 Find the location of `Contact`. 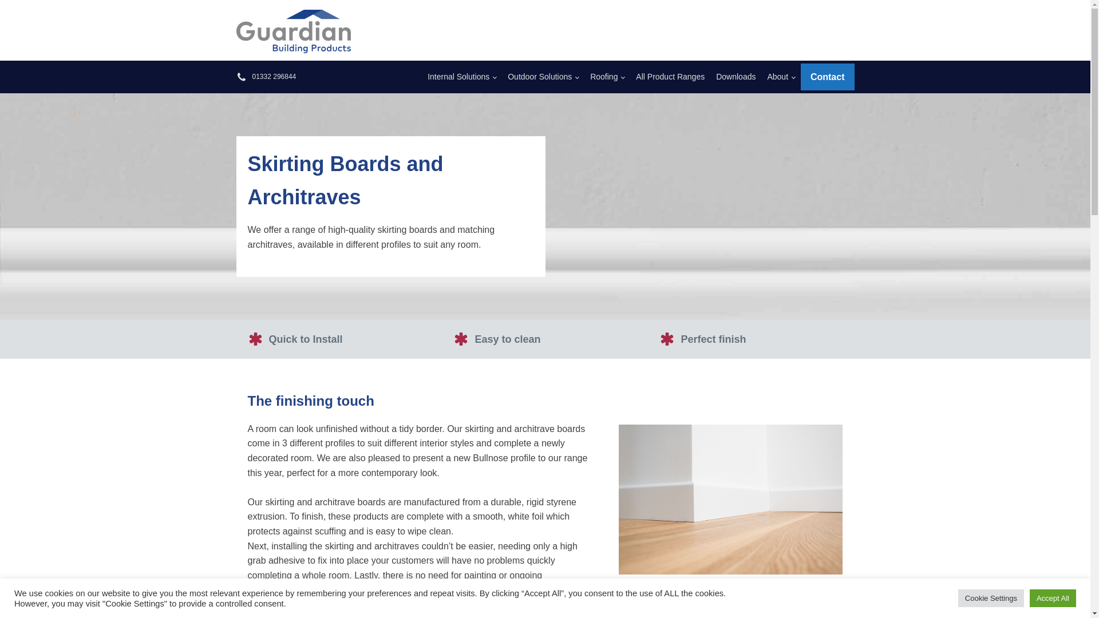

Contact is located at coordinates (828, 77).